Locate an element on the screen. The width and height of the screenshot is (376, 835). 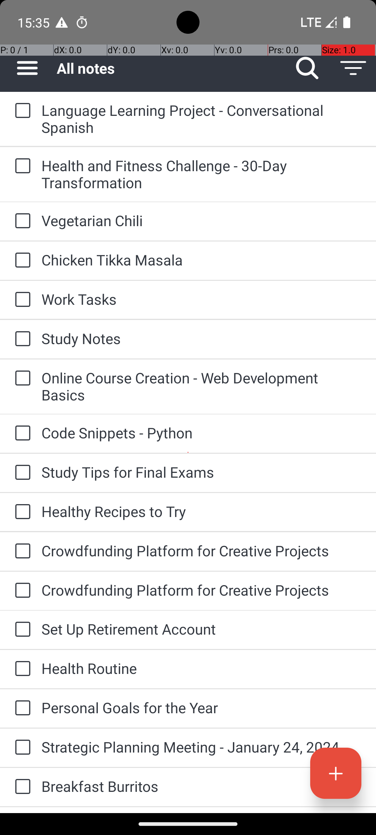
to-do: Healthy Recipes to Try is located at coordinates (21, 512).